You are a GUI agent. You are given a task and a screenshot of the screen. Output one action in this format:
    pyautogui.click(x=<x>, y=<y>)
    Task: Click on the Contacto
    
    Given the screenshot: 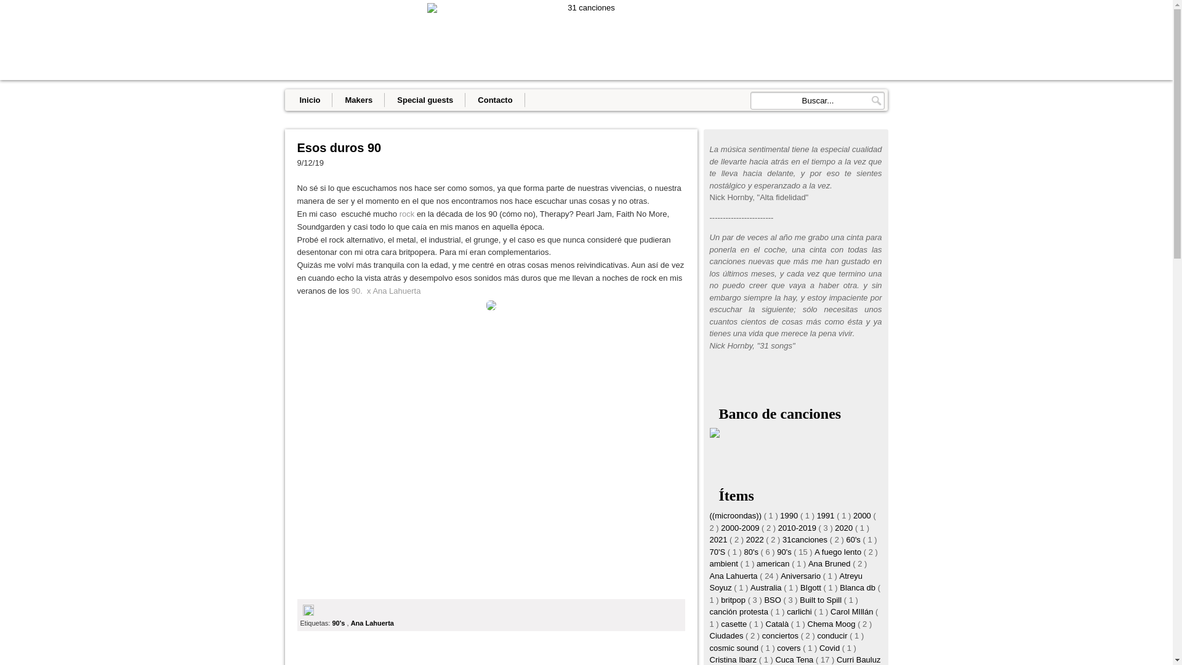 What is the action you would take?
    pyautogui.click(x=495, y=100)
    